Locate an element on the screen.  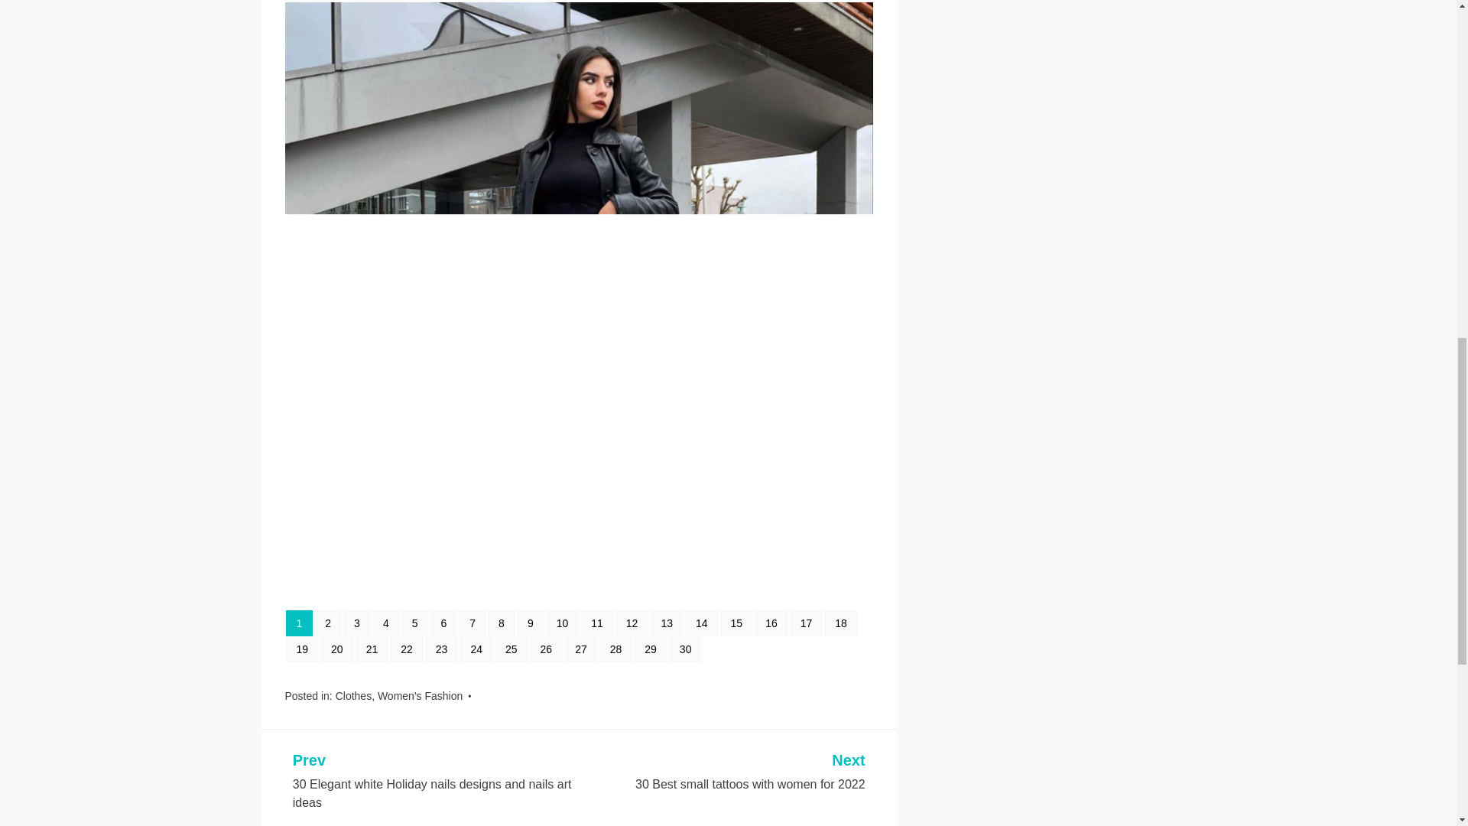
23 is located at coordinates (442, 649).